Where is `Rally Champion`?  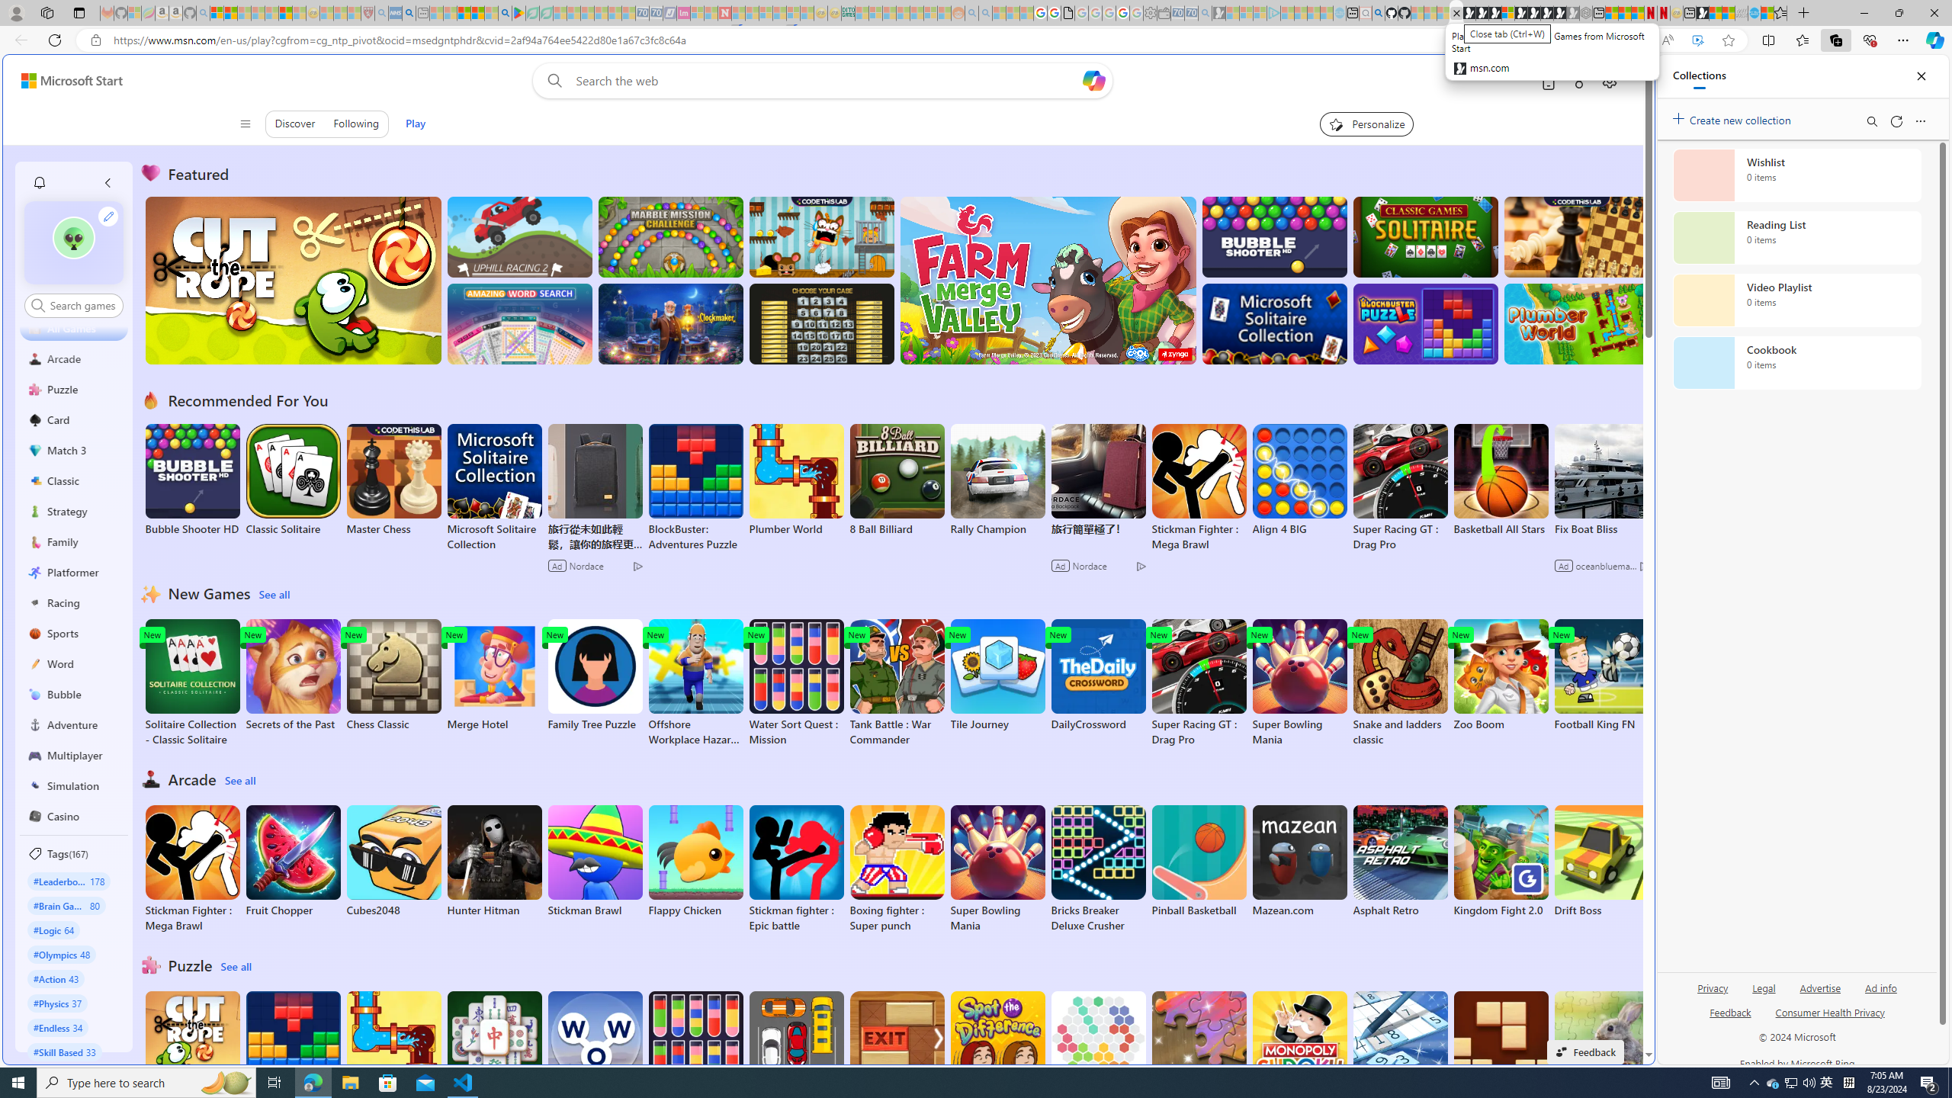 Rally Champion is located at coordinates (998, 480).